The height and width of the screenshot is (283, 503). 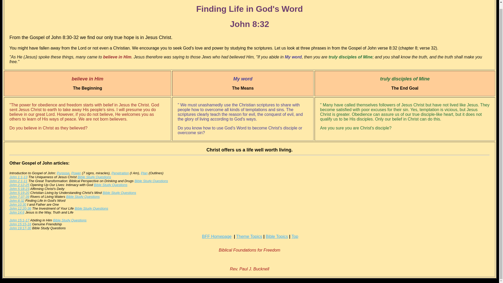 What do you see at coordinates (19, 184) in the screenshot?
I see `John 2:12-25` at bounding box center [19, 184].